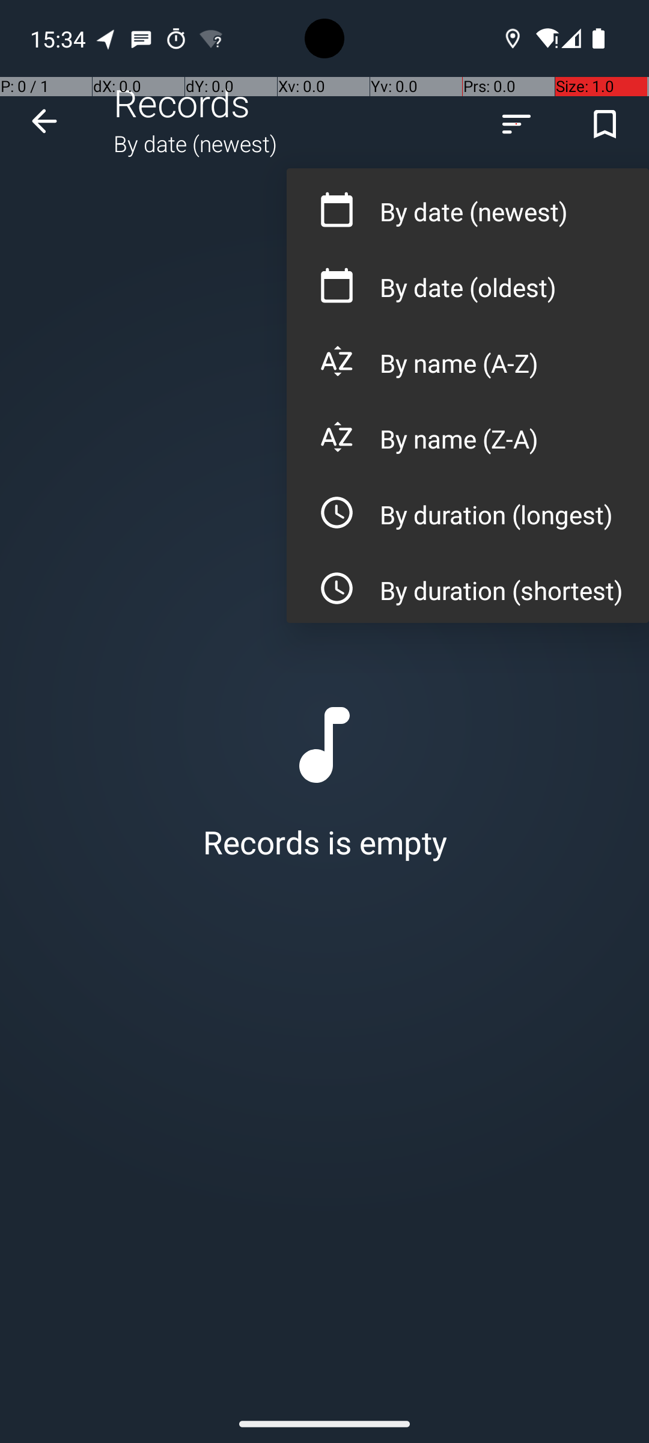 The height and width of the screenshot is (1443, 649). What do you see at coordinates (468, 357) in the screenshot?
I see `      By name (A-Z)` at bounding box center [468, 357].